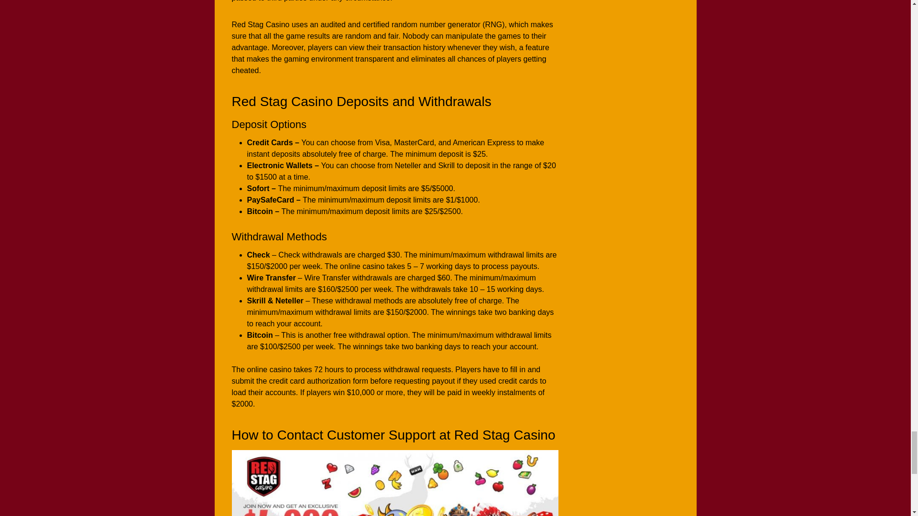 This screenshot has height=516, width=918. Describe the element at coordinates (394, 483) in the screenshot. I see `Red stag bonus` at that location.